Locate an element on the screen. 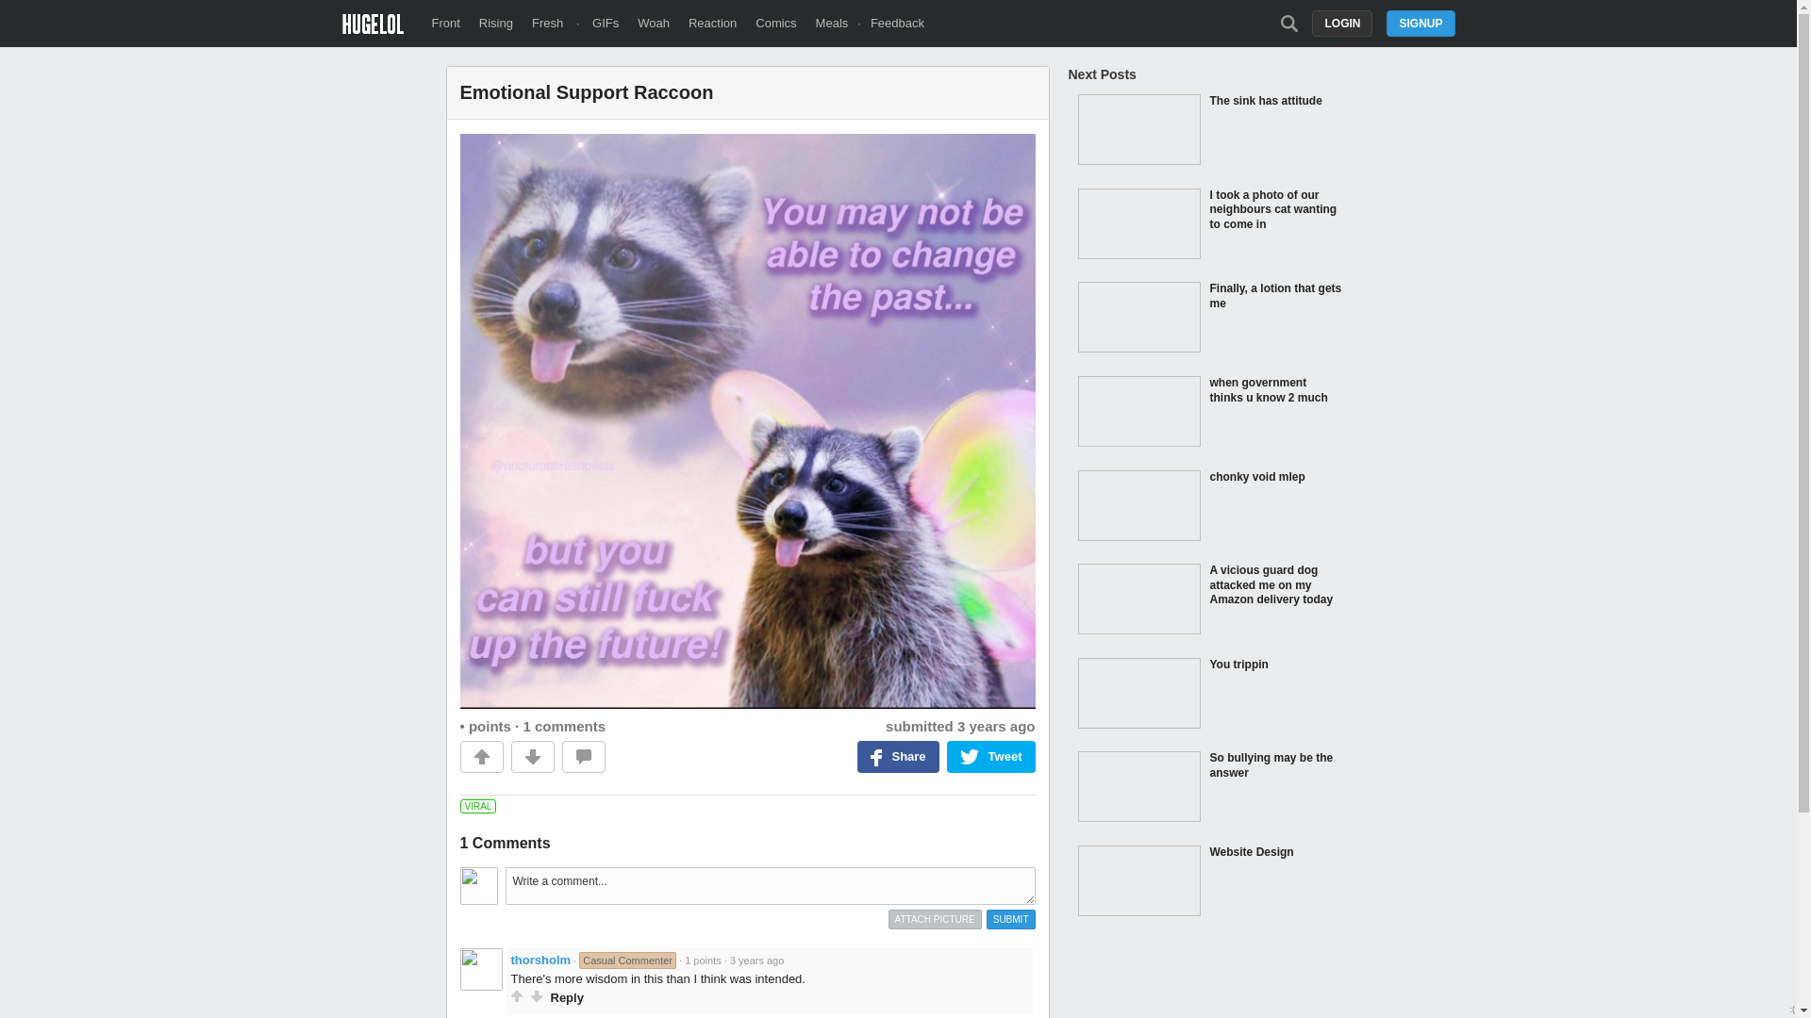 Image resolution: width=1811 pixels, height=1018 pixels. chonky void mlep is located at coordinates (1209, 507).